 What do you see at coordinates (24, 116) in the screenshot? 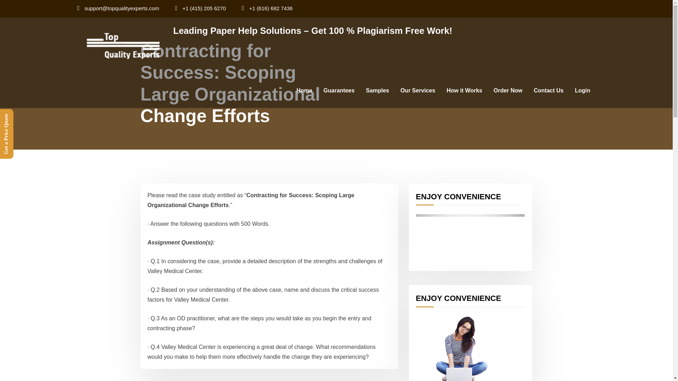
I see `Get a Price Quote` at bounding box center [24, 116].